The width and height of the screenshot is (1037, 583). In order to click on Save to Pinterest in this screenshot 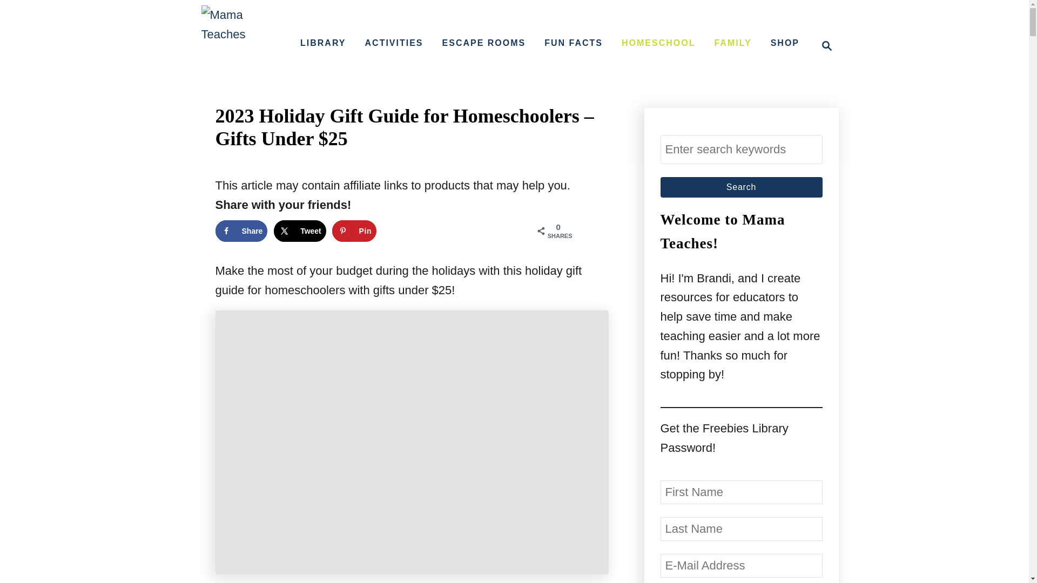, I will do `click(354, 231)`.